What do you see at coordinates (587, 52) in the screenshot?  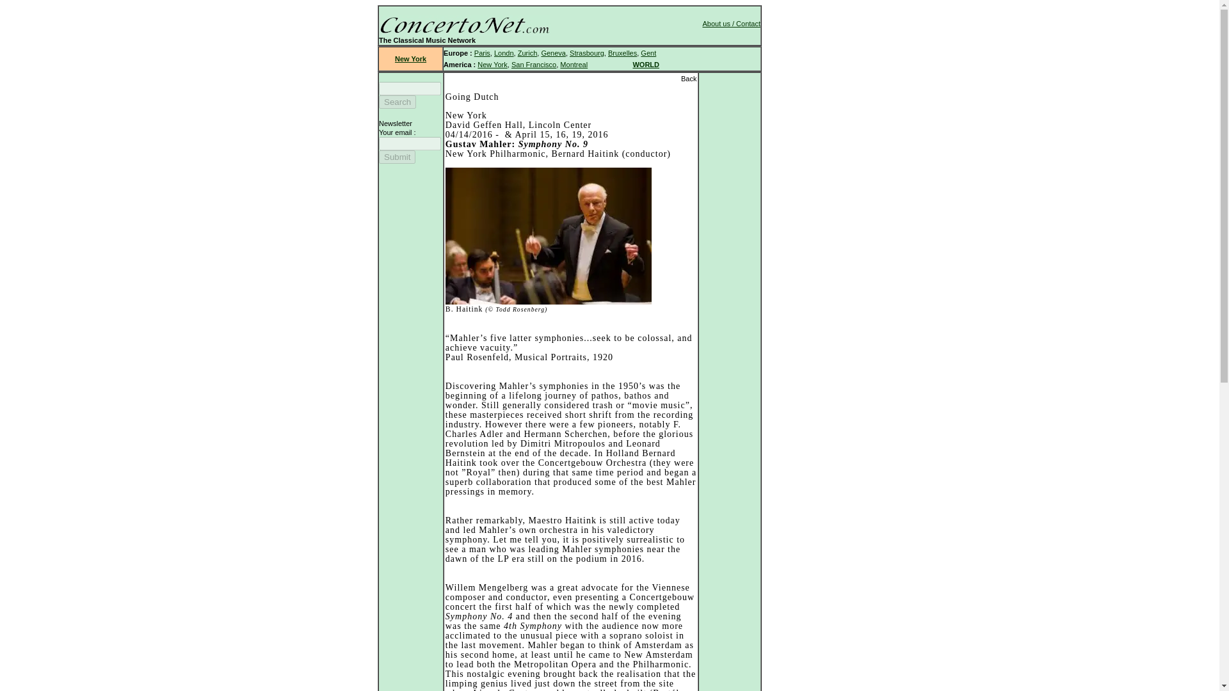 I see `Strasbourg` at bounding box center [587, 52].